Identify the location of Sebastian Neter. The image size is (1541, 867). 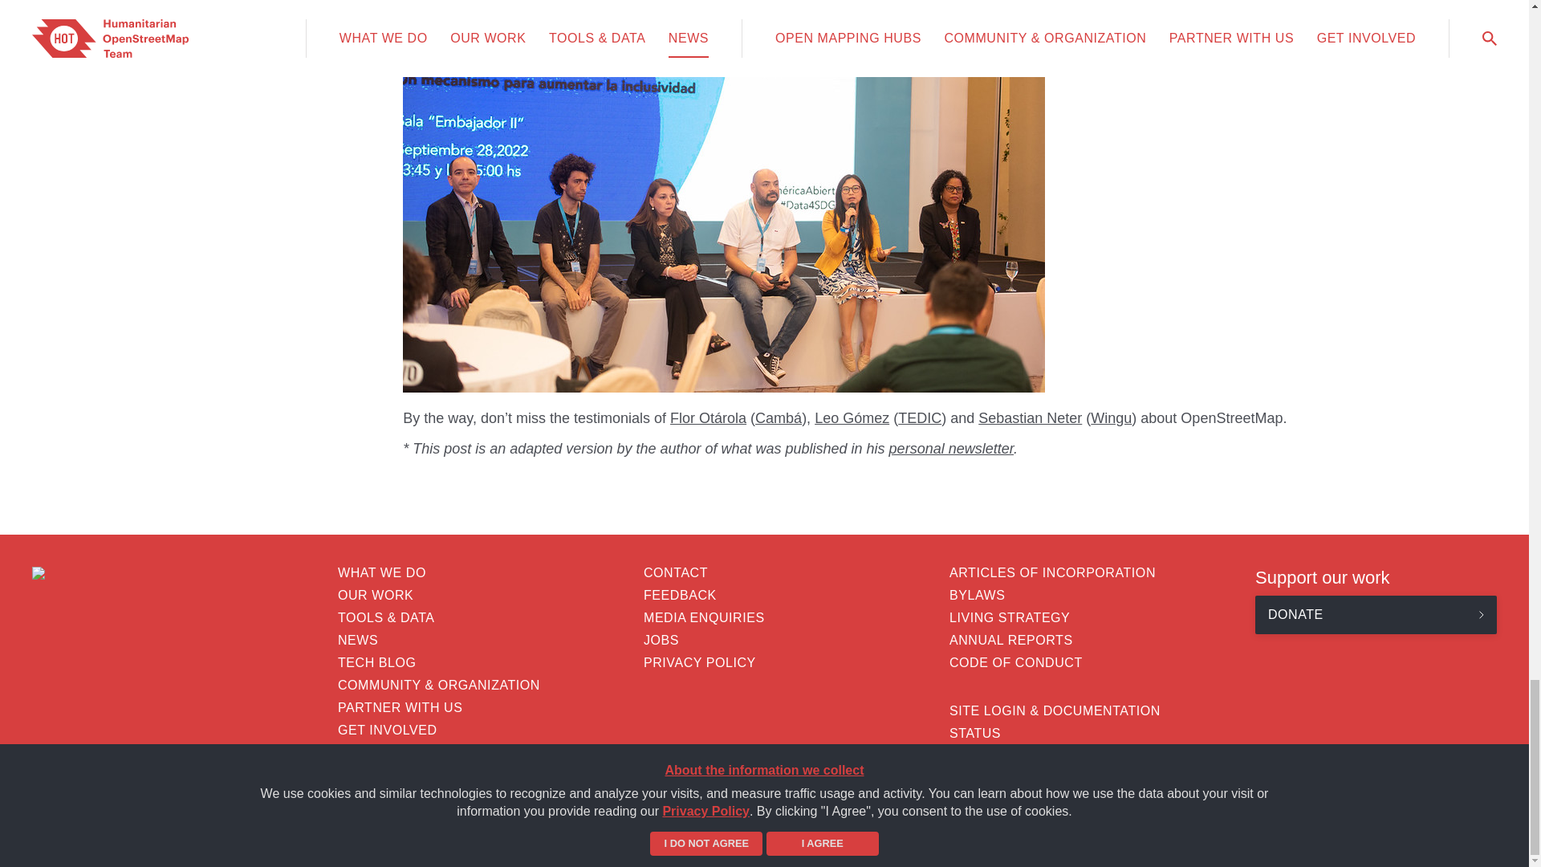
(1030, 417).